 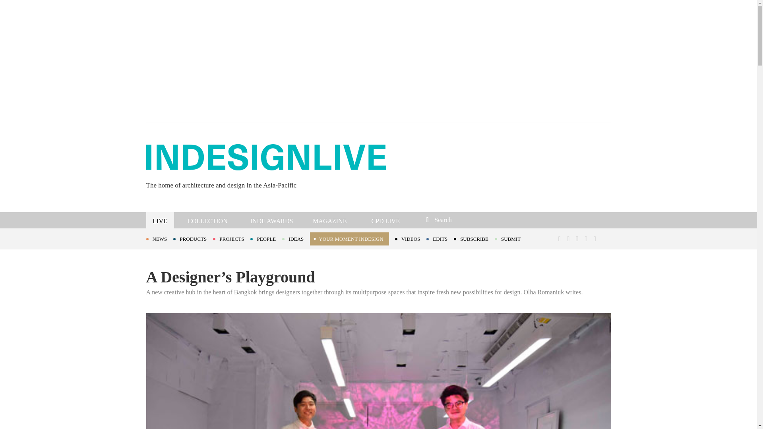 What do you see at coordinates (511, 238) in the screenshot?
I see `SUBMIT` at bounding box center [511, 238].